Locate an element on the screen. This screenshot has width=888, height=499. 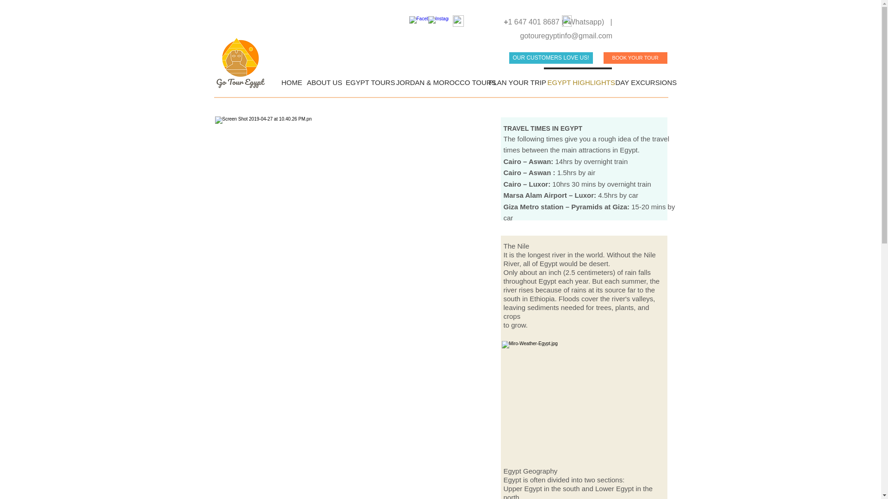
ABOUT US is located at coordinates (323, 78).